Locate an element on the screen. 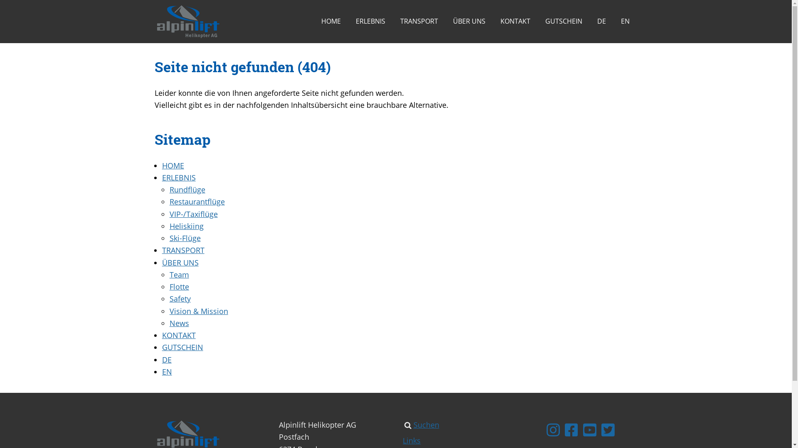  ERLEBNIS is located at coordinates (371, 22).